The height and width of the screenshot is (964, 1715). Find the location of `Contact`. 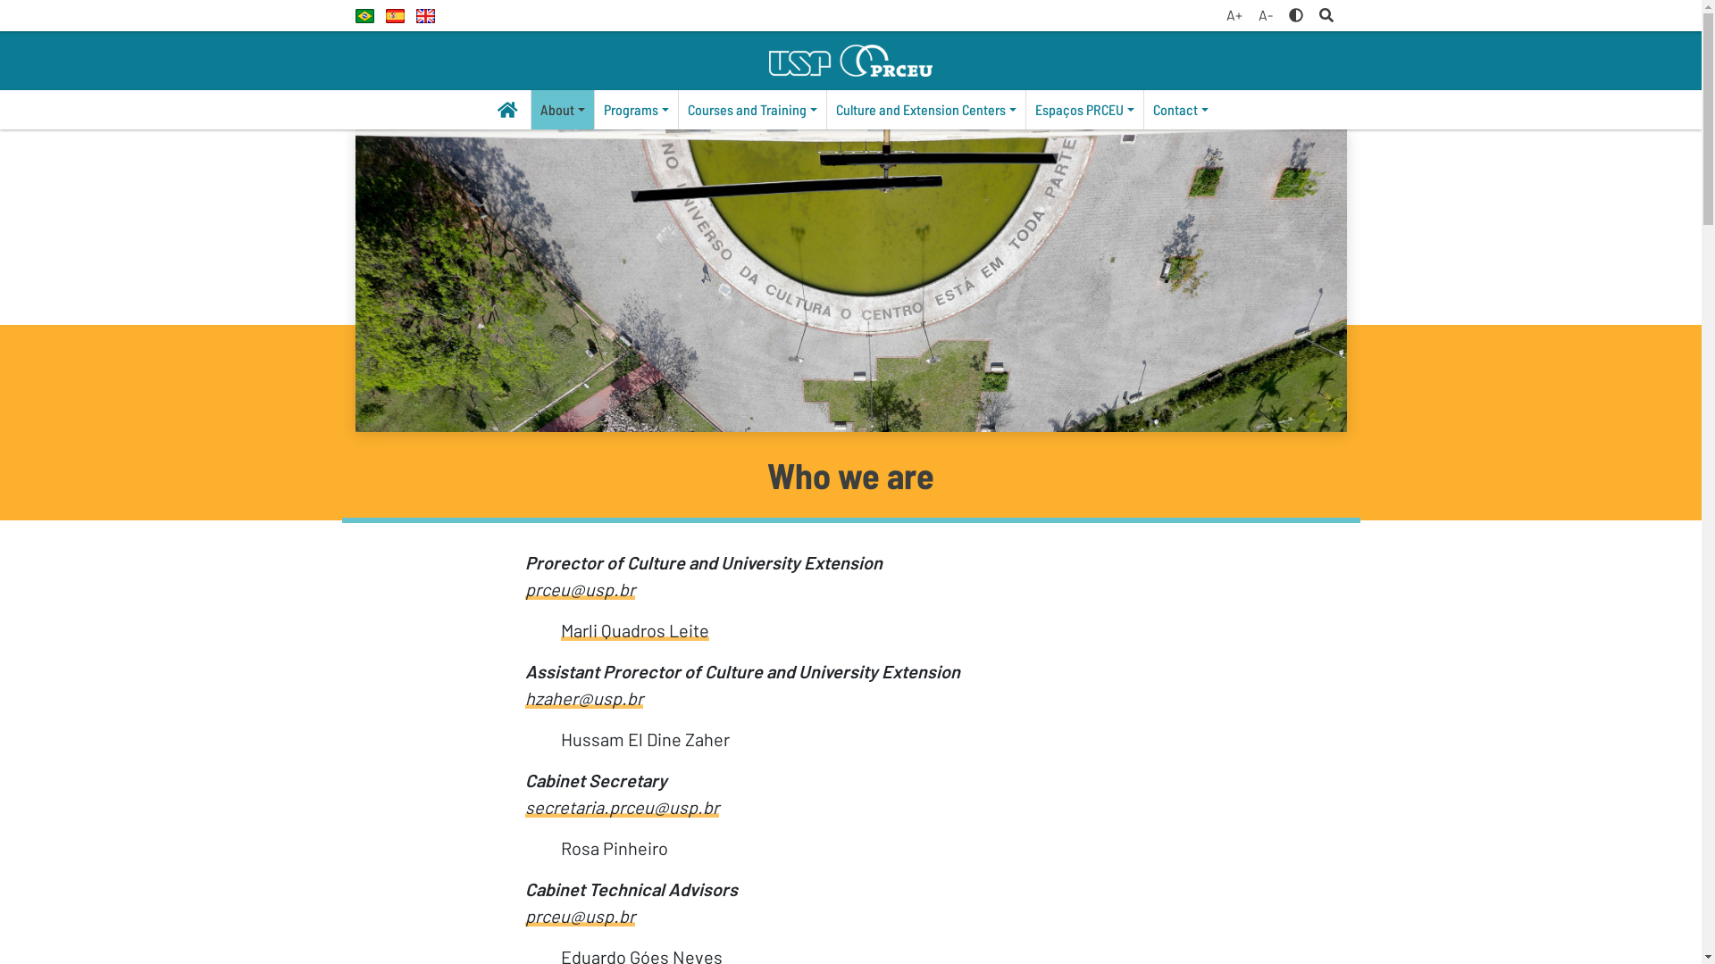

Contact is located at coordinates (1181, 110).